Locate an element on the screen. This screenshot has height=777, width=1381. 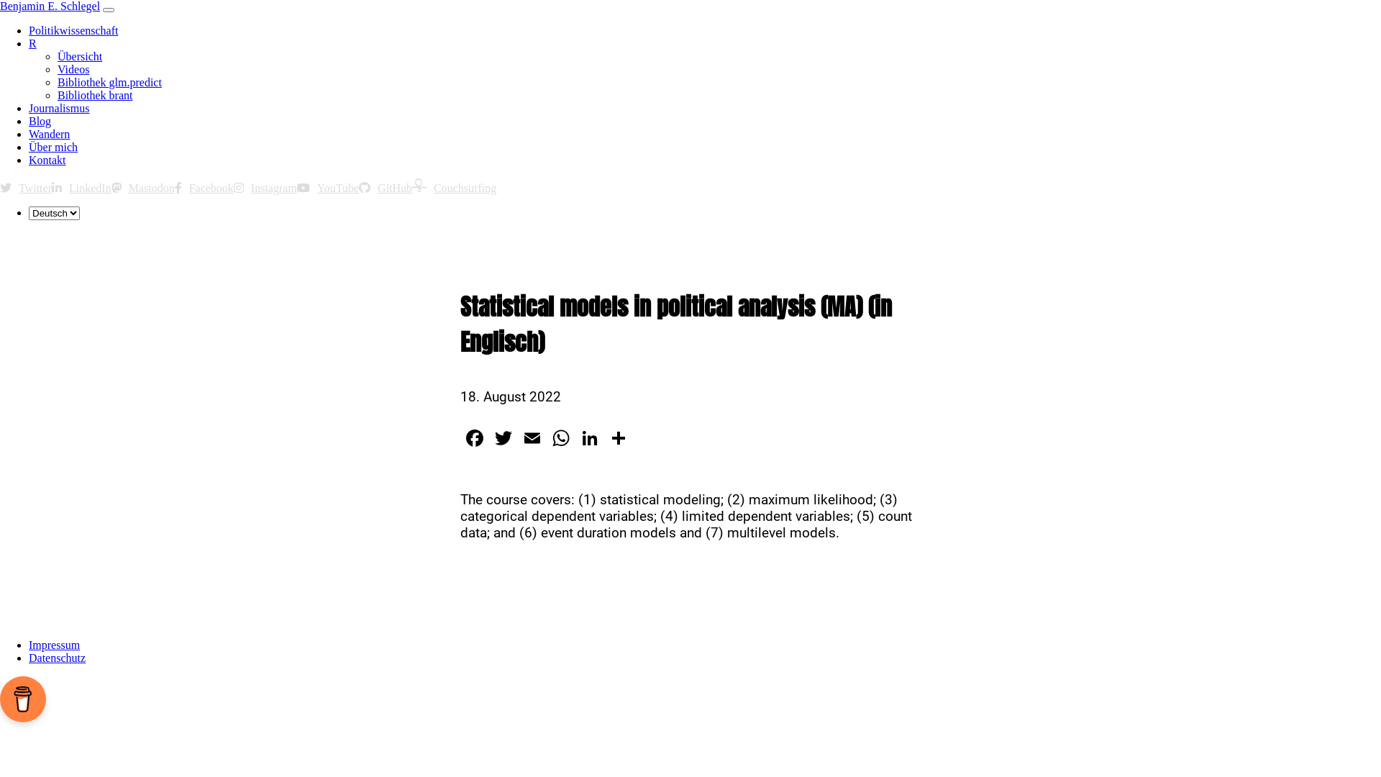
Mastodon is located at coordinates (143, 188).